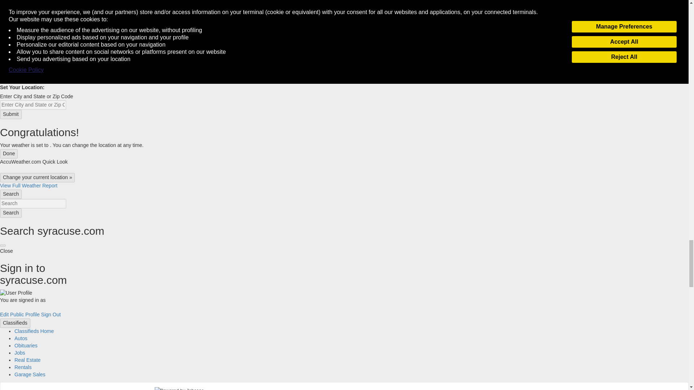  Describe the element at coordinates (11, 114) in the screenshot. I see `Submit` at that location.